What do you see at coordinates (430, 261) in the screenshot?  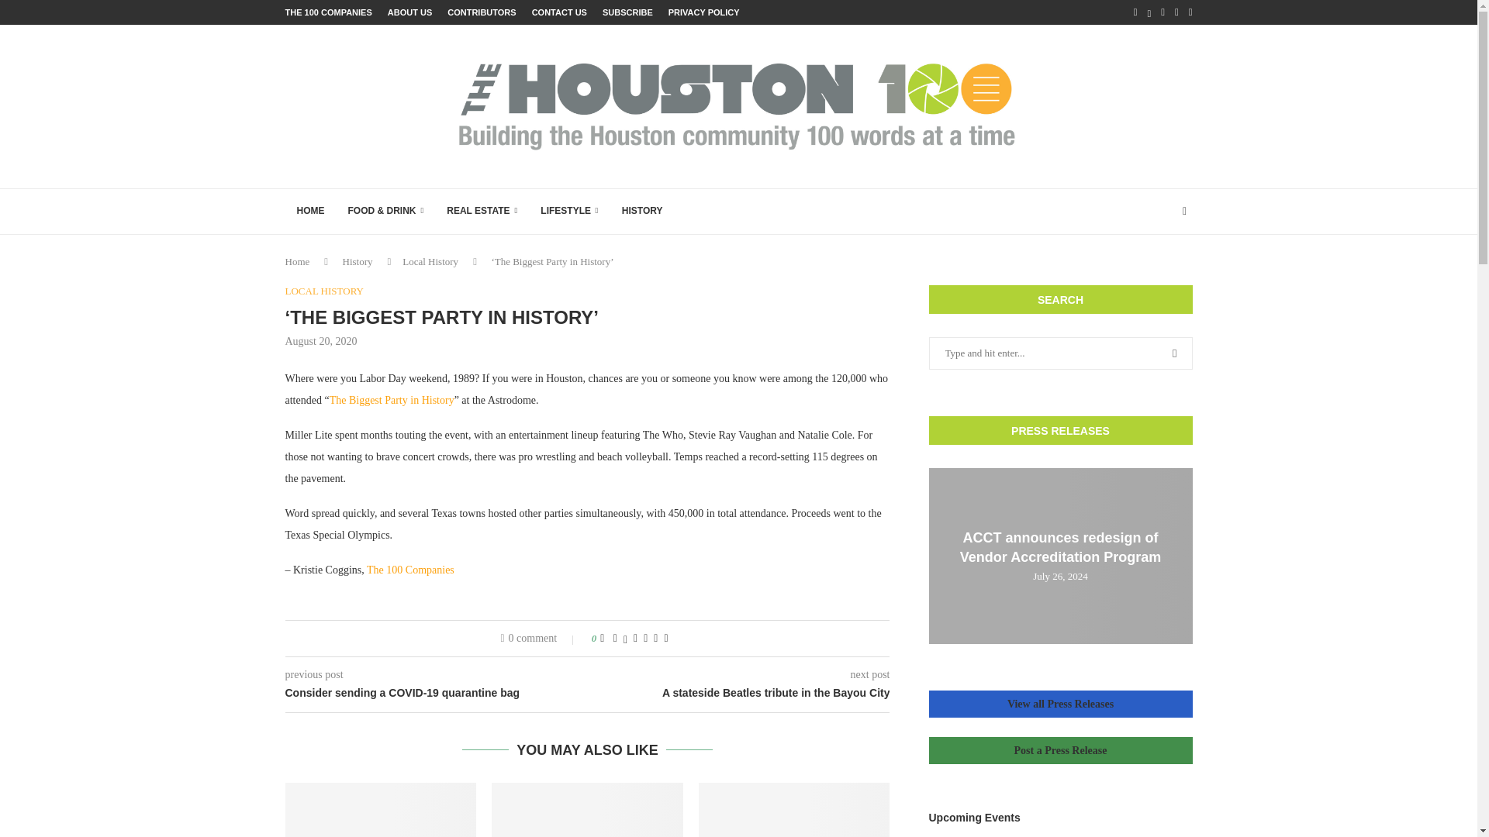 I see `Local History` at bounding box center [430, 261].